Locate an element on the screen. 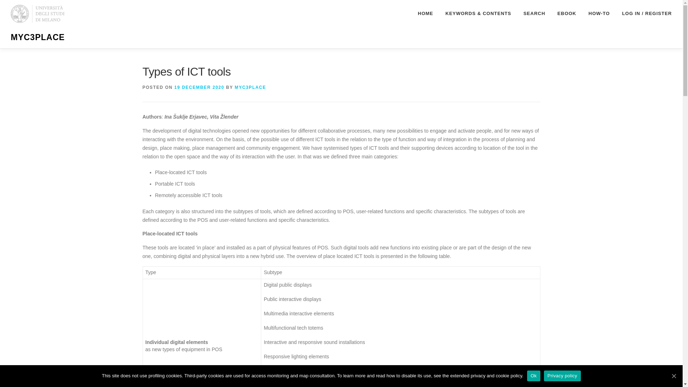  Privacy policy is located at coordinates (562, 376).